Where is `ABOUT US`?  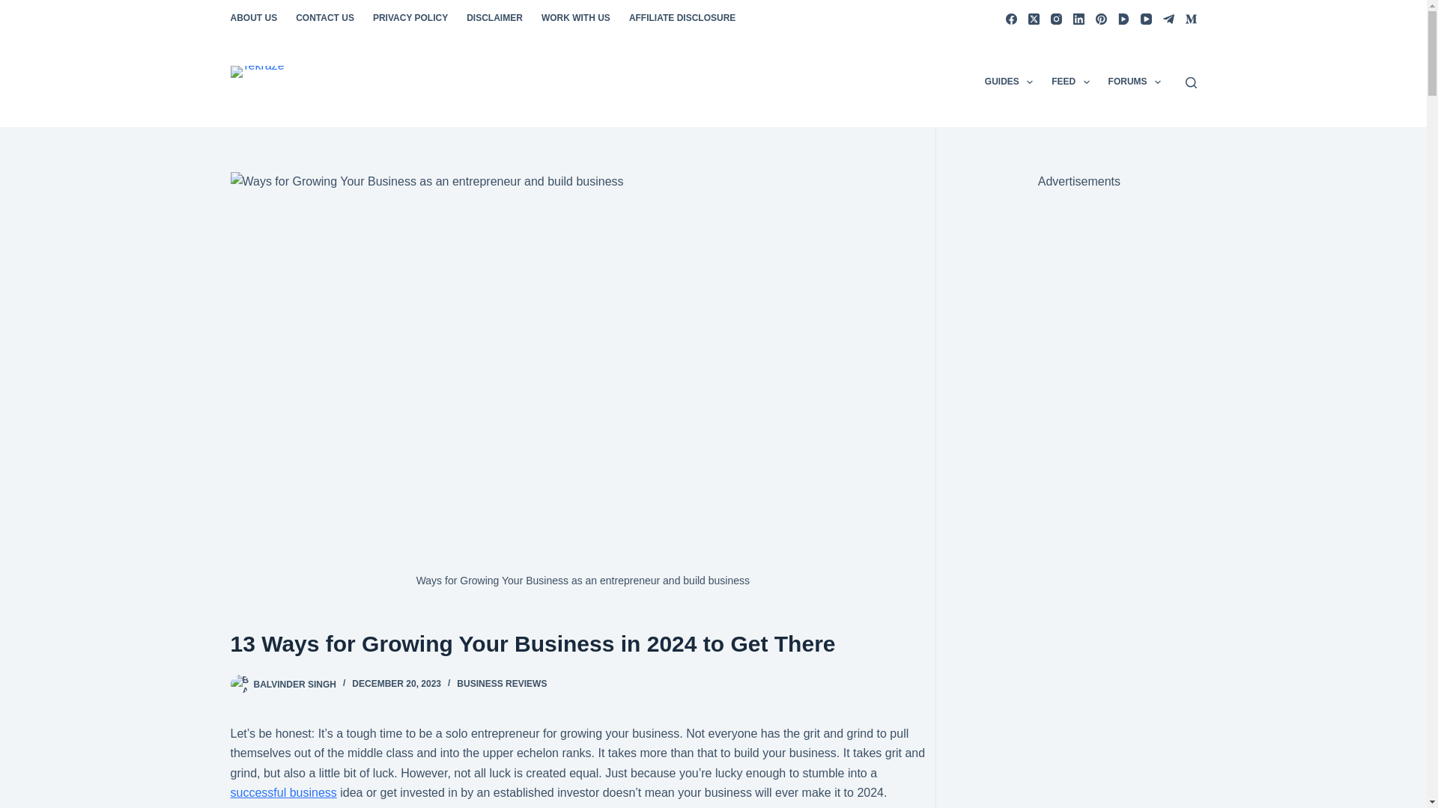 ABOUT US is located at coordinates (258, 18).